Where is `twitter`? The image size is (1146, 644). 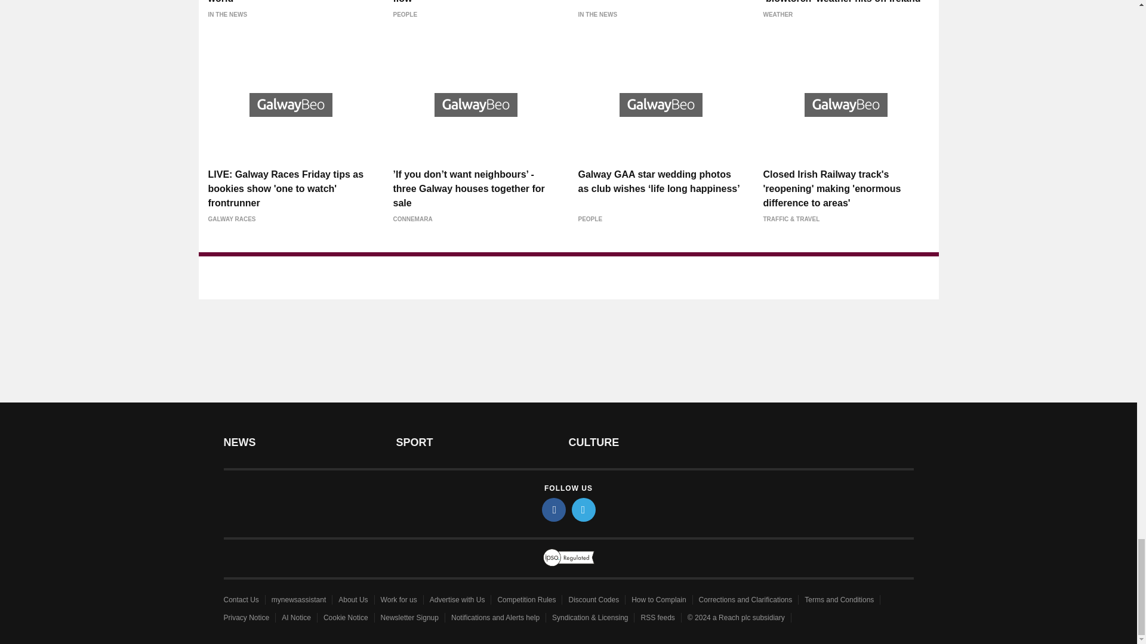 twitter is located at coordinates (584, 509).